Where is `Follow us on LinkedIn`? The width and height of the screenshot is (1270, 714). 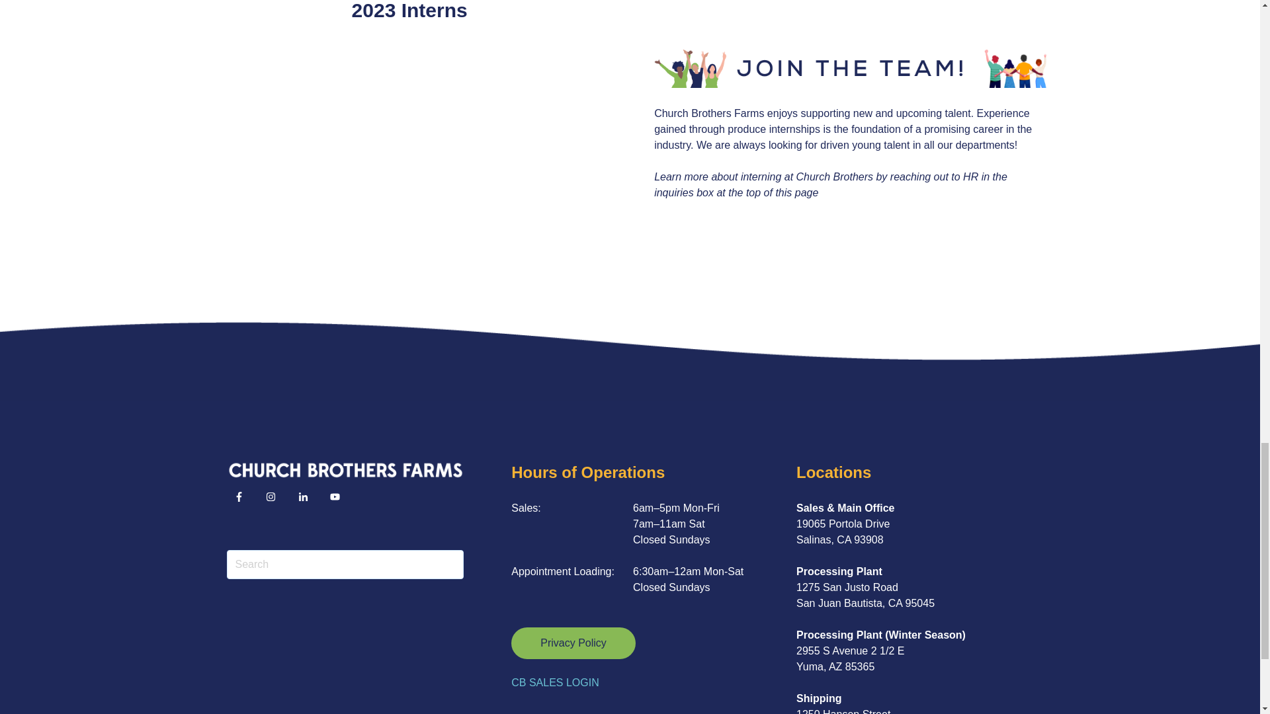
Follow us on LinkedIn is located at coordinates (307, 500).